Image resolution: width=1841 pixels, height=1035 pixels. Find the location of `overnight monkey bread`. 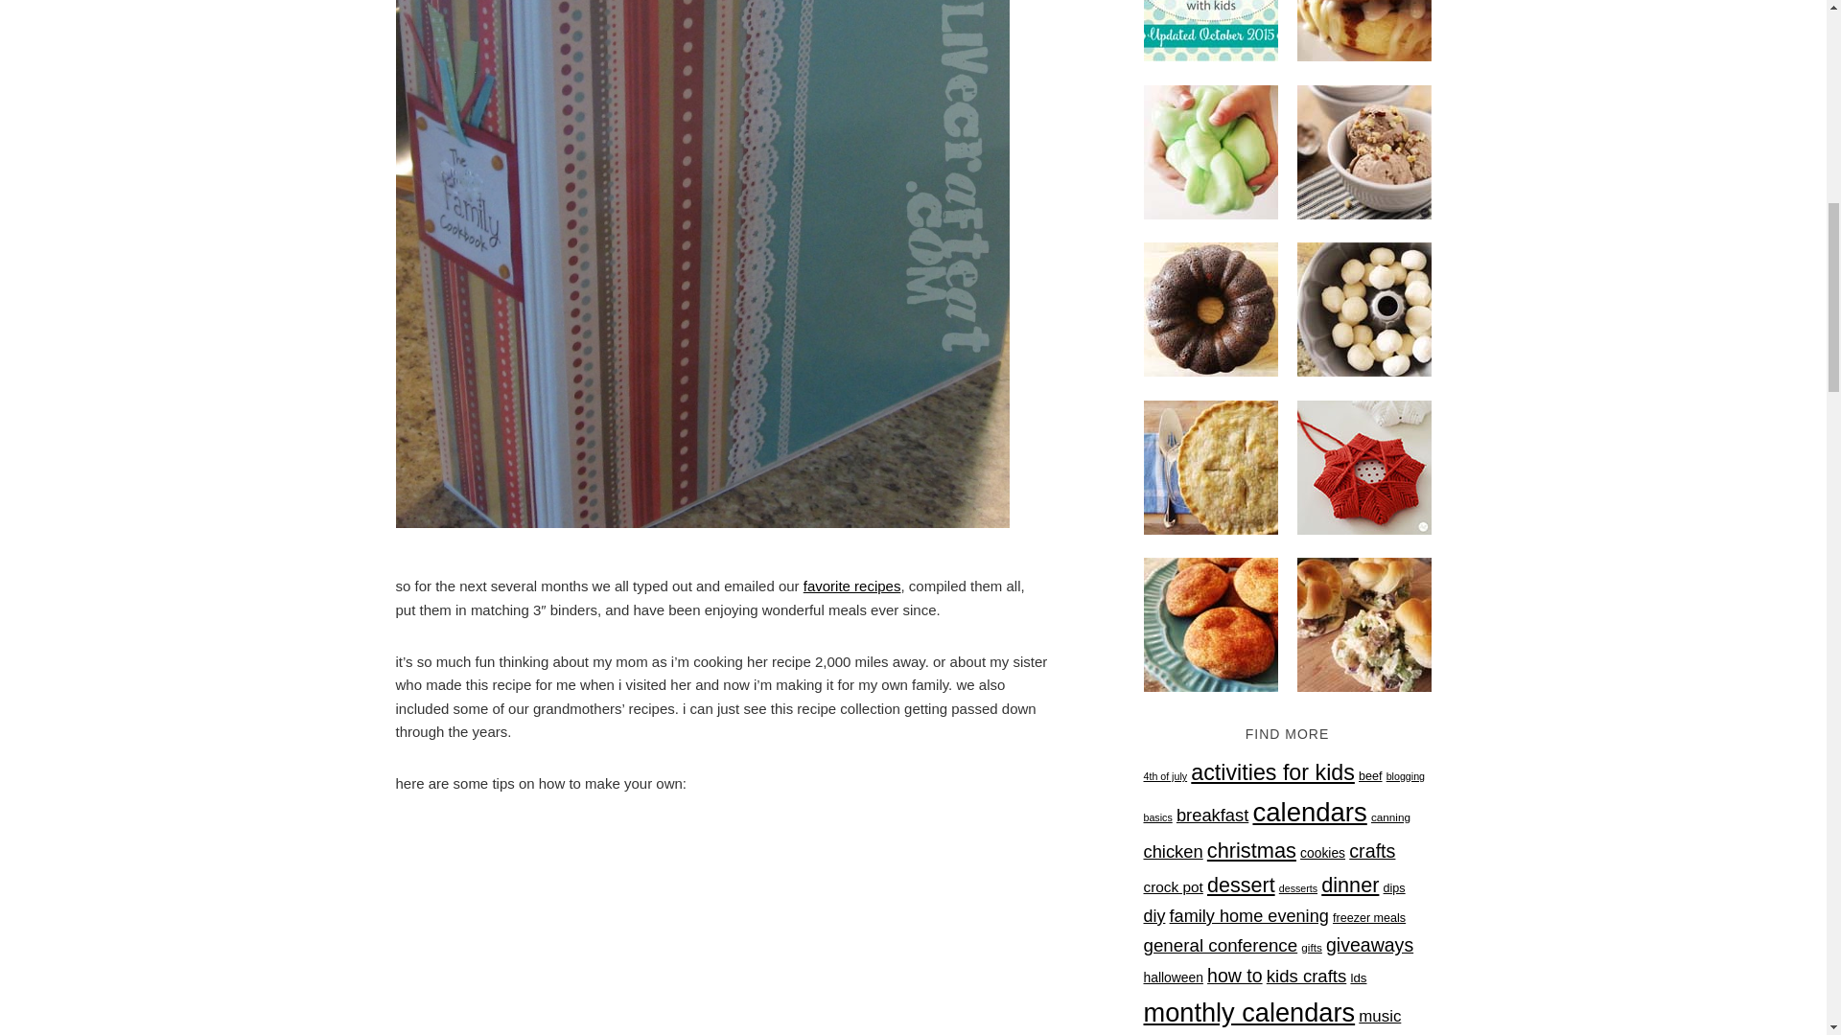

overnight monkey bread is located at coordinates (1363, 307).